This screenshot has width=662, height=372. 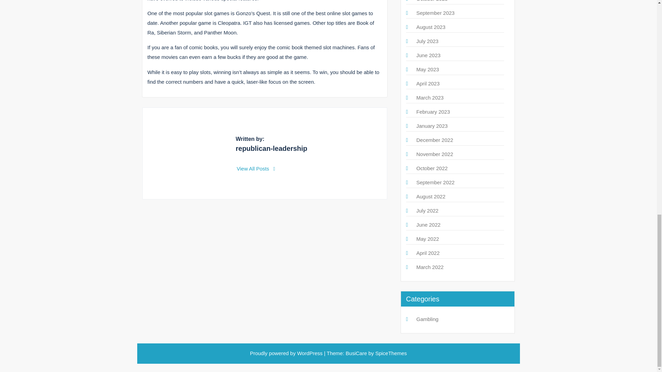 What do you see at coordinates (435, 154) in the screenshot?
I see `November 2022` at bounding box center [435, 154].